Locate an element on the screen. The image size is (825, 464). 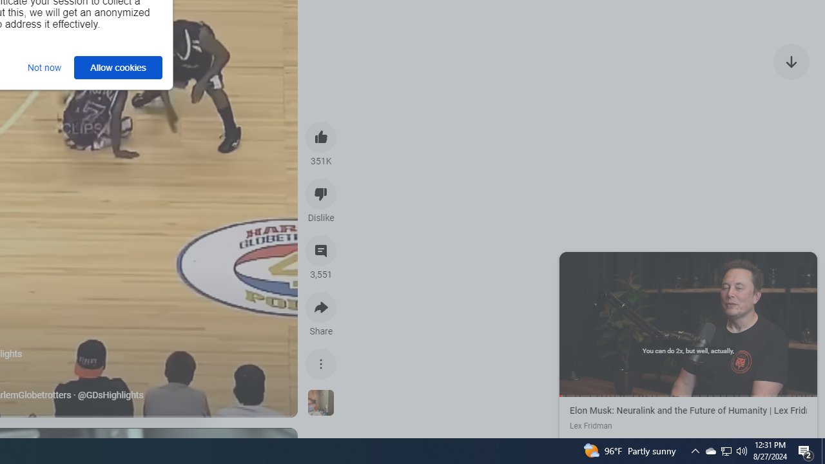
like this video along with 351K other people is located at coordinates (321, 137).